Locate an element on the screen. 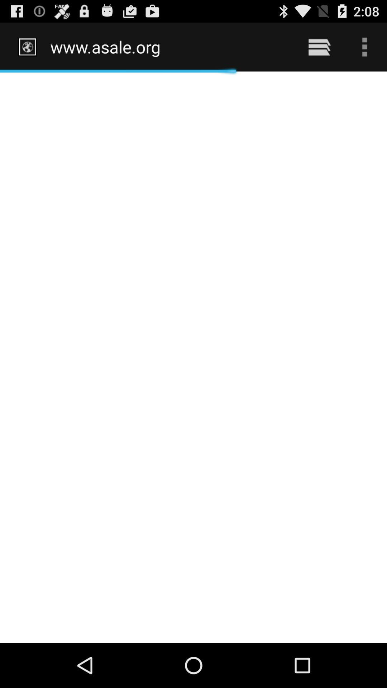  select icon next to the http www asale item is located at coordinates (319, 47).